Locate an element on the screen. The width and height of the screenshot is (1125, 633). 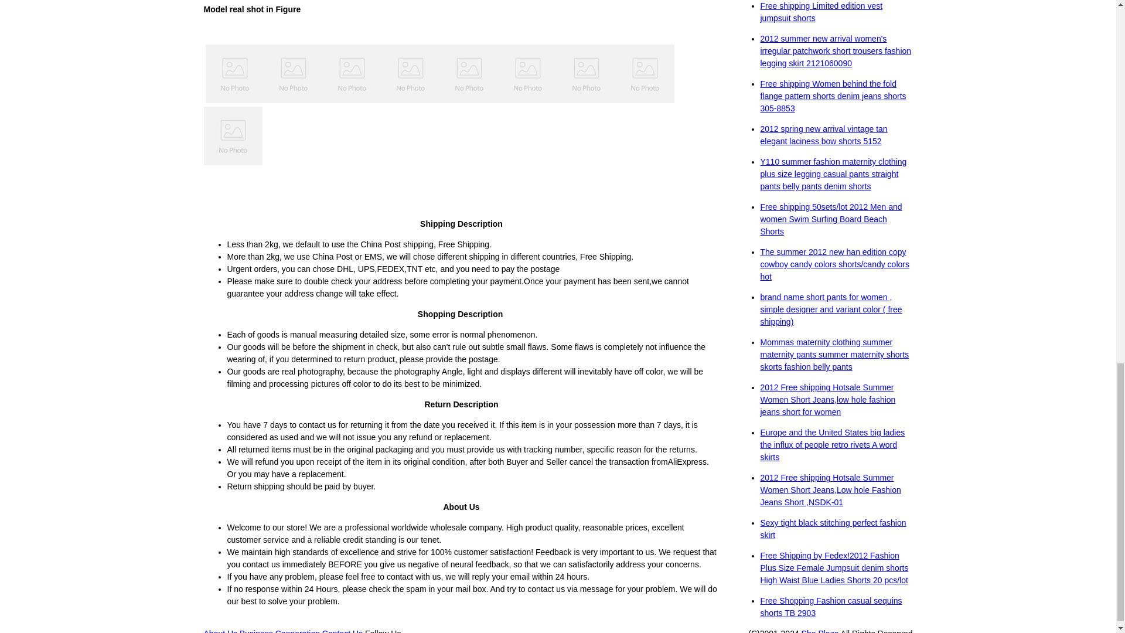
Sexy tight black stitching perfect fashion skirt is located at coordinates (833, 529).